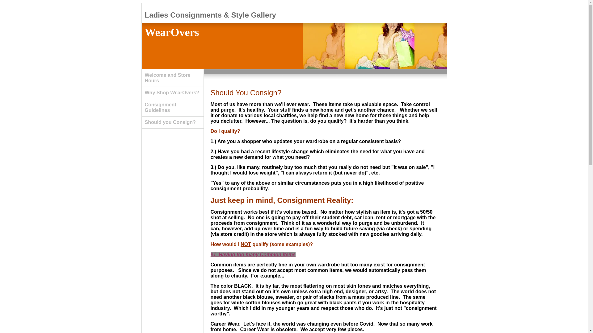  What do you see at coordinates (172, 92) in the screenshot?
I see `Why Shop WearOvers?` at bounding box center [172, 92].